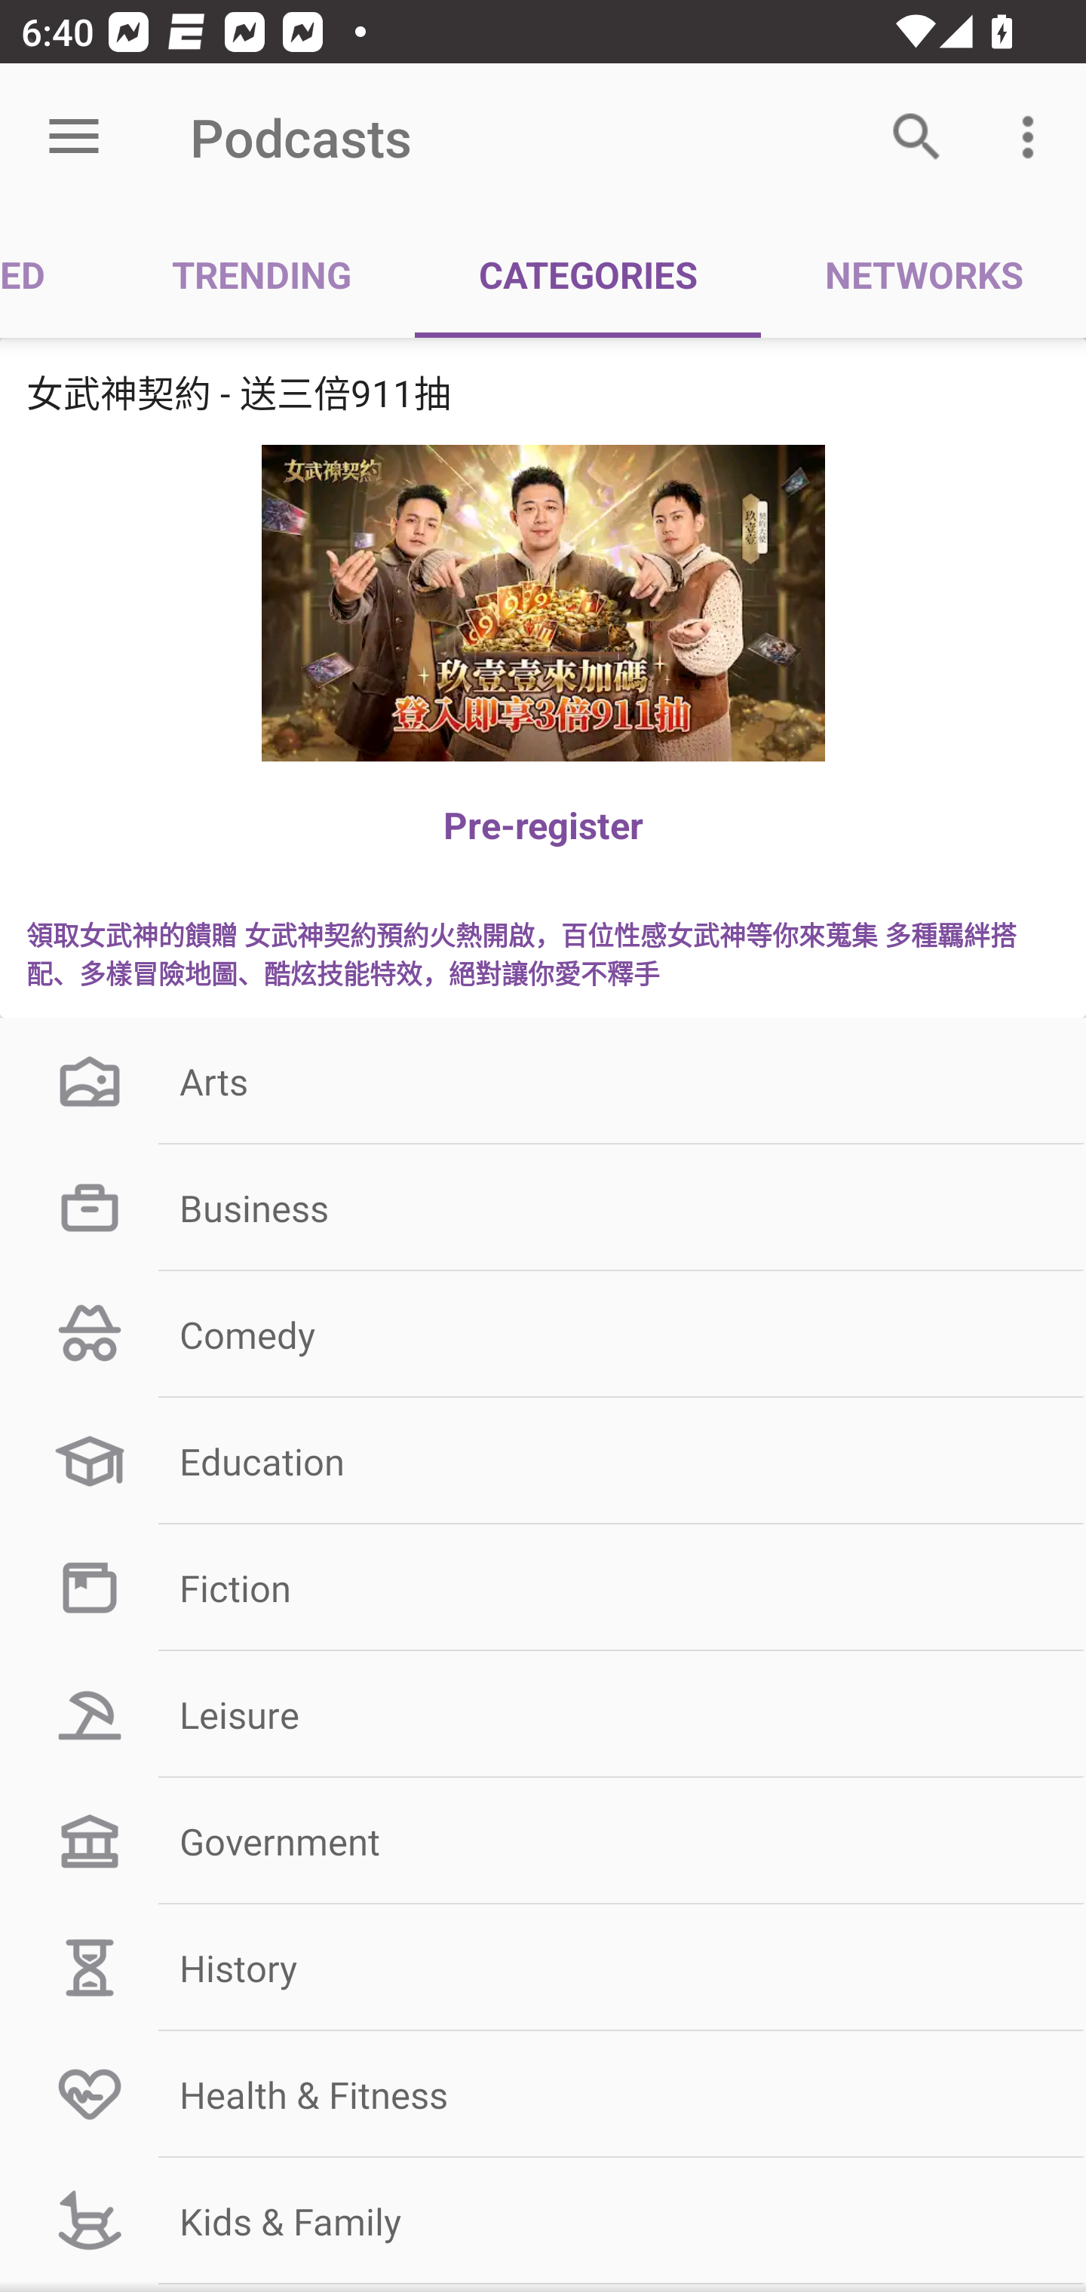 The image size is (1086, 2292). I want to click on TRENDING, so click(262, 273).